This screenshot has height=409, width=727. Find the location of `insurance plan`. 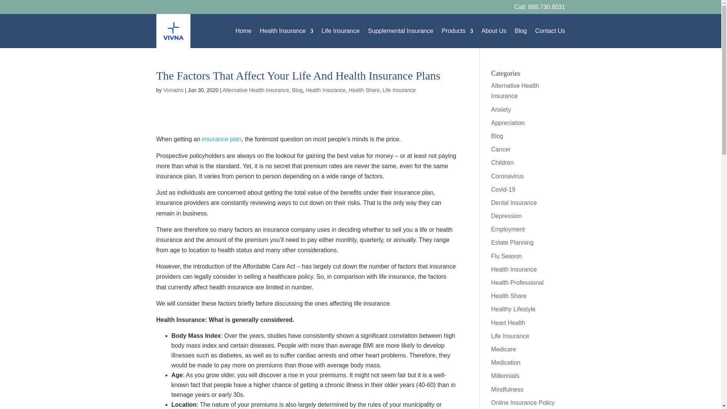

insurance plan is located at coordinates (222, 139).